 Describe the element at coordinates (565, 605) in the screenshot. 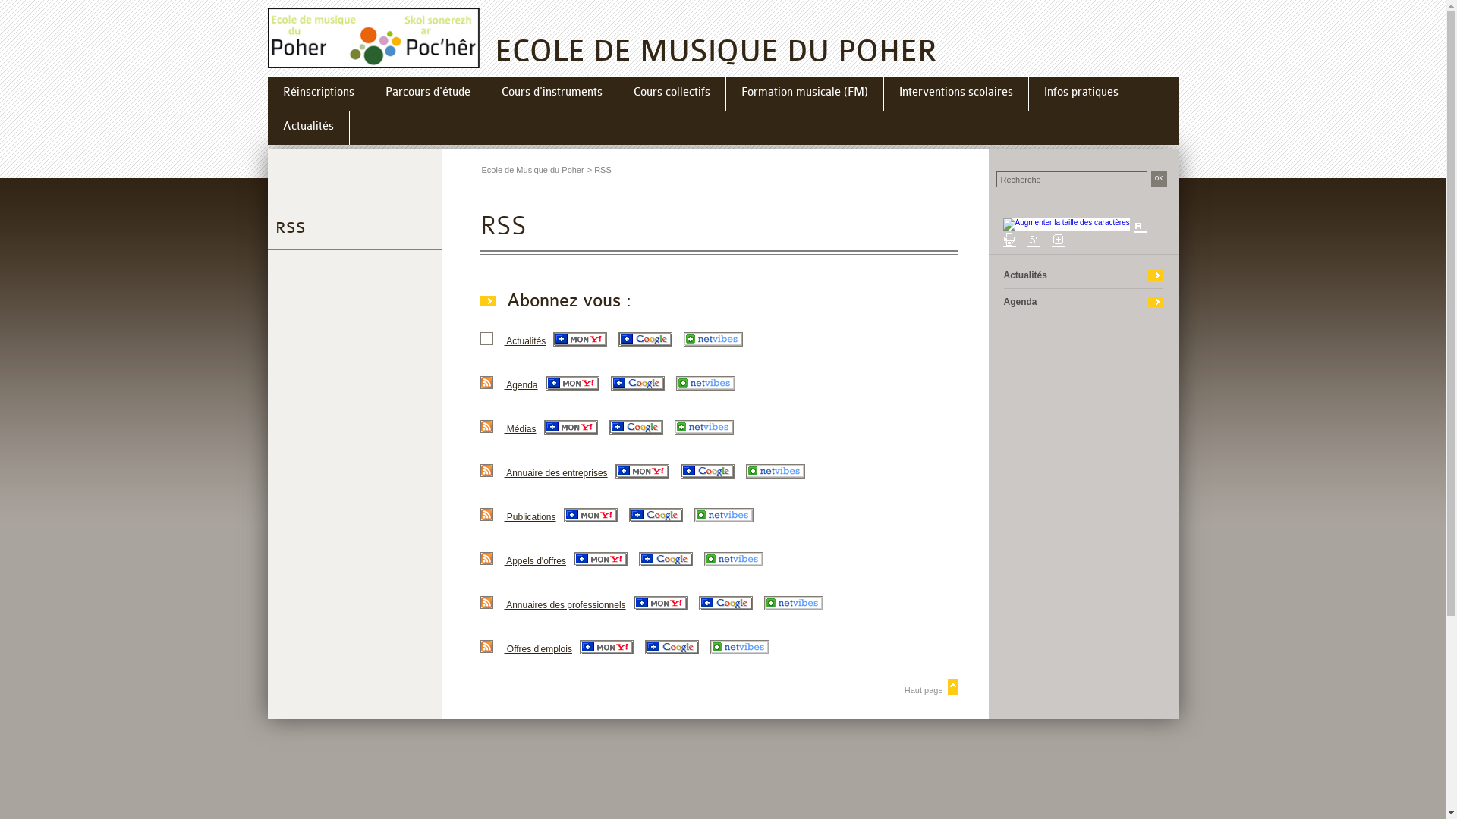

I see ` Annuaires des professionnels` at that location.